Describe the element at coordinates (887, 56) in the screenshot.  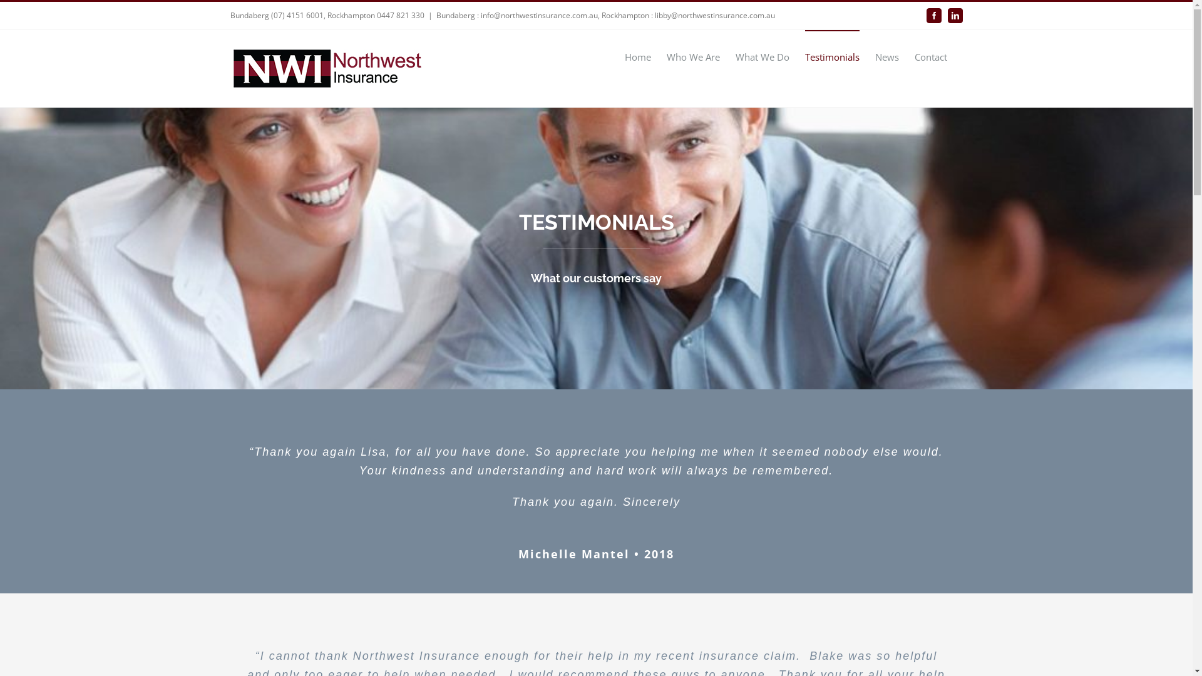
I see `News` at that location.